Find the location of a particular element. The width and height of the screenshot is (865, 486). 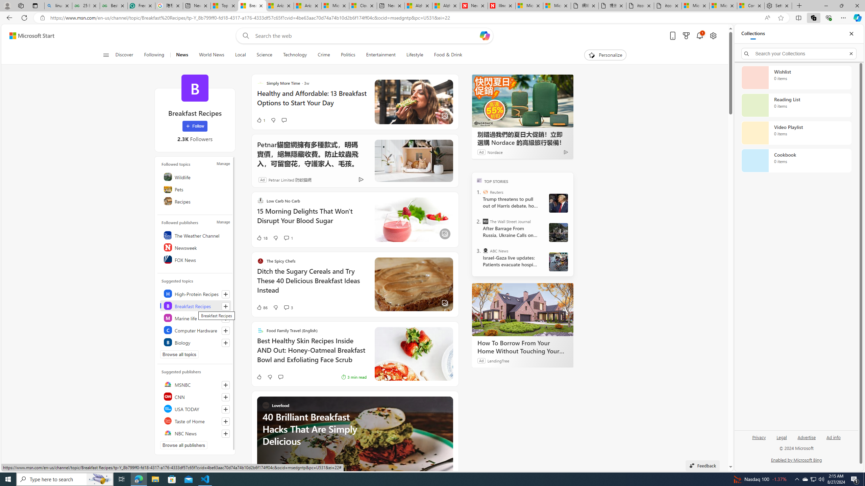

Wishlist collection, 0 items is located at coordinates (796, 77).